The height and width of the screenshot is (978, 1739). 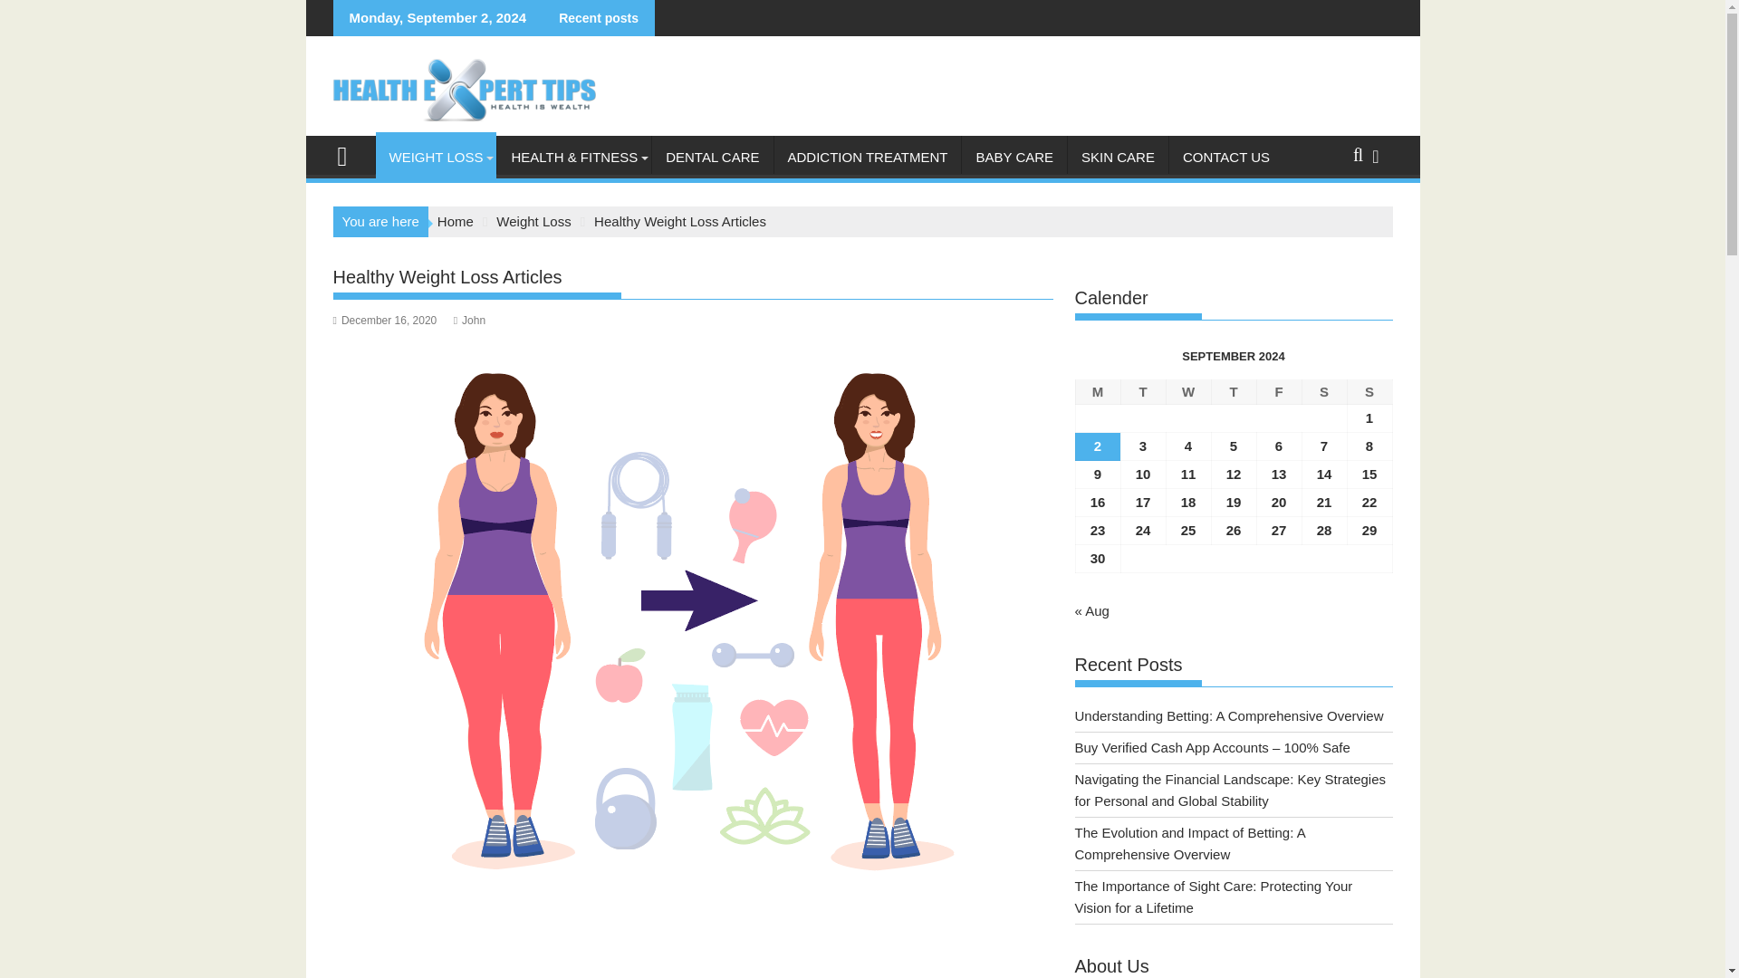 What do you see at coordinates (868, 158) in the screenshot?
I see `ADDICTION TREATMENT` at bounding box center [868, 158].